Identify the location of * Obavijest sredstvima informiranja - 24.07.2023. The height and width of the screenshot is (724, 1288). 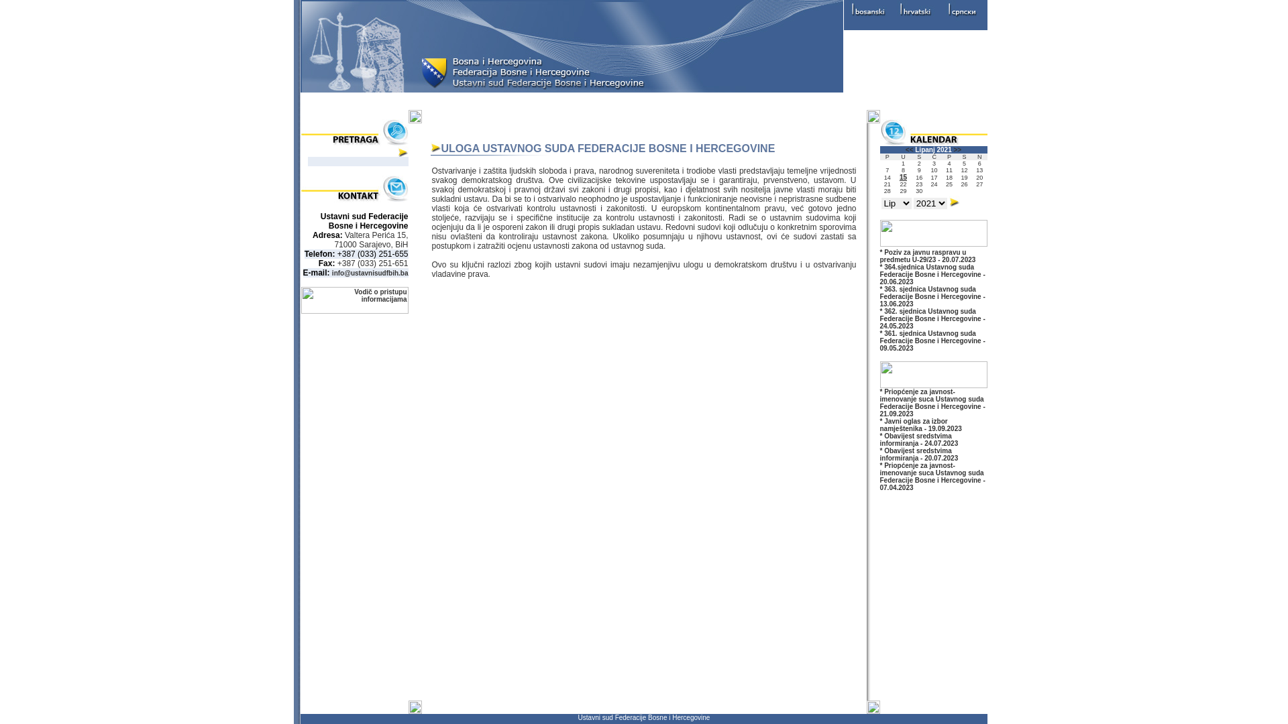
(919, 440).